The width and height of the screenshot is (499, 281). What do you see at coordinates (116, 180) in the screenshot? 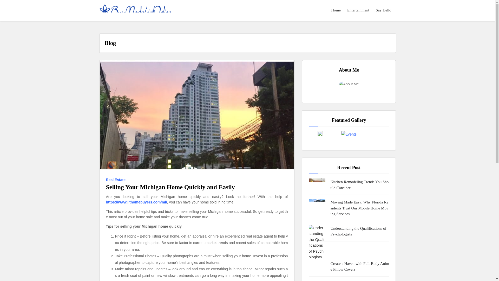
I see `Real Estate` at bounding box center [116, 180].